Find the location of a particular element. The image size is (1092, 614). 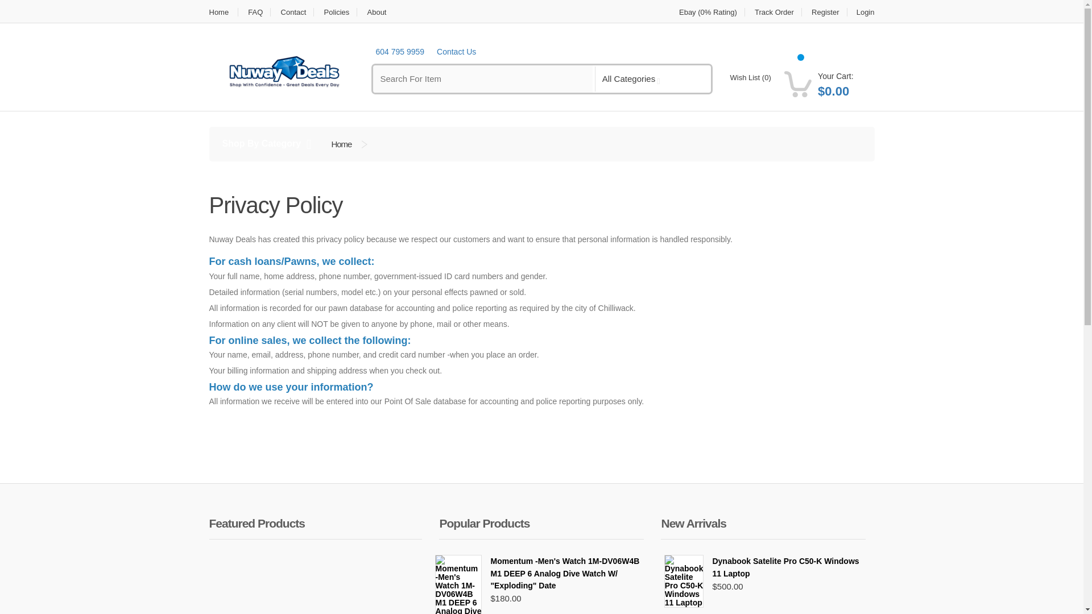

About is located at coordinates (376, 13).